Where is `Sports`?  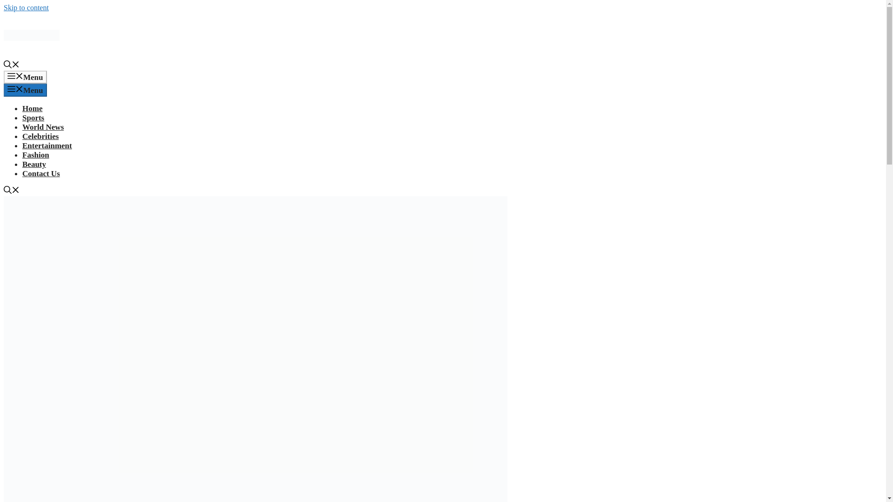
Sports is located at coordinates (33, 118).